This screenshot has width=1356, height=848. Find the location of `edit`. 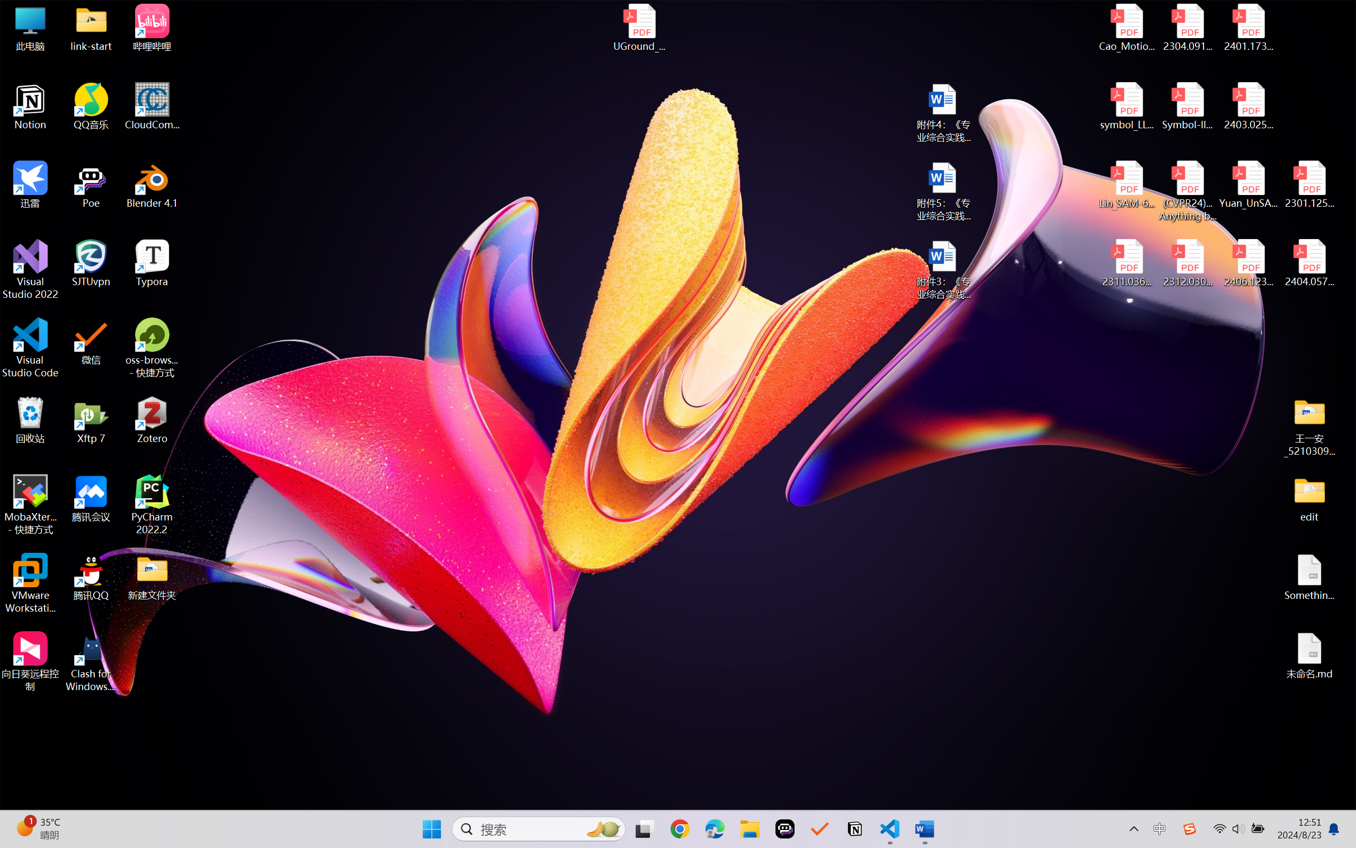

edit is located at coordinates (1309, 498).